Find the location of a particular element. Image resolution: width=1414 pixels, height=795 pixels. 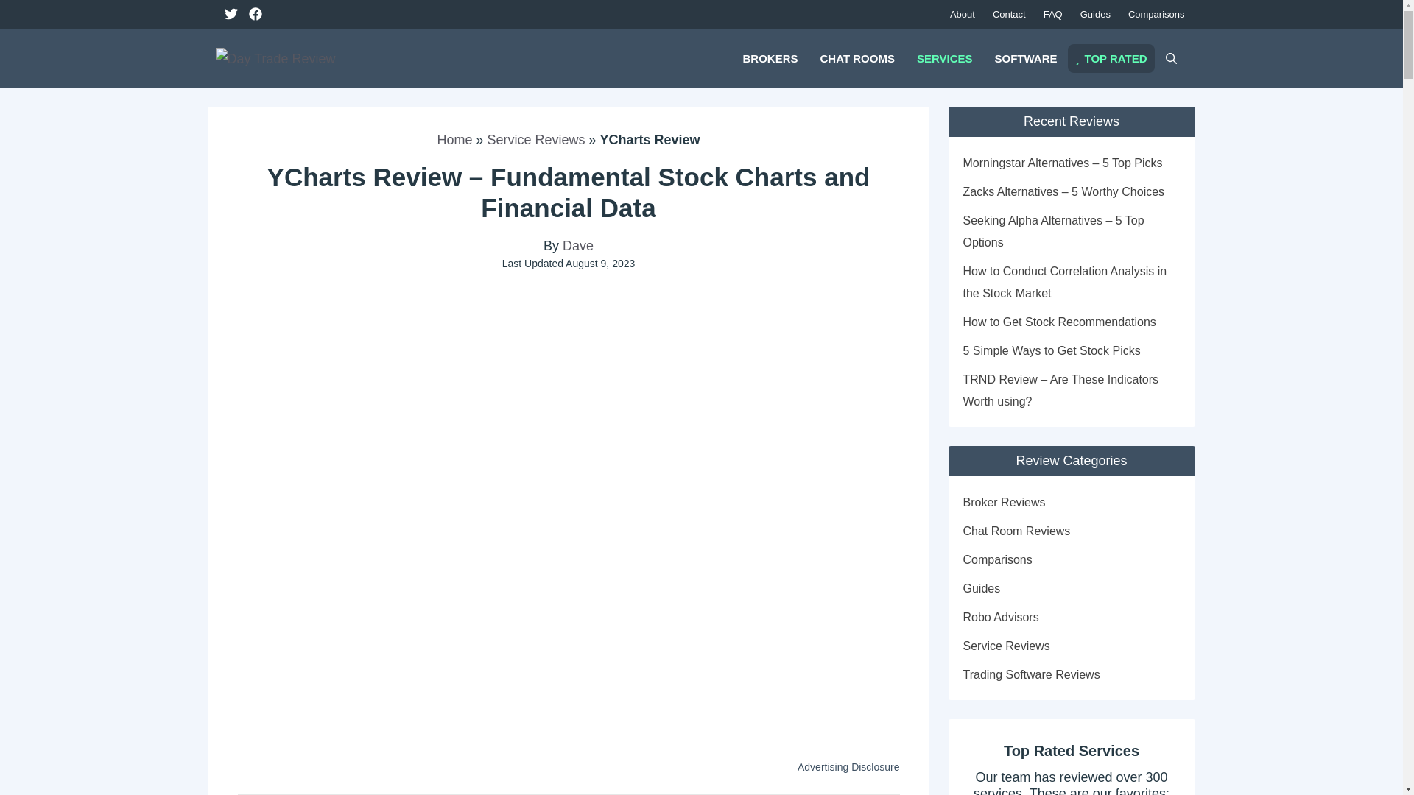

Advertising Disclosure is located at coordinates (848, 766).